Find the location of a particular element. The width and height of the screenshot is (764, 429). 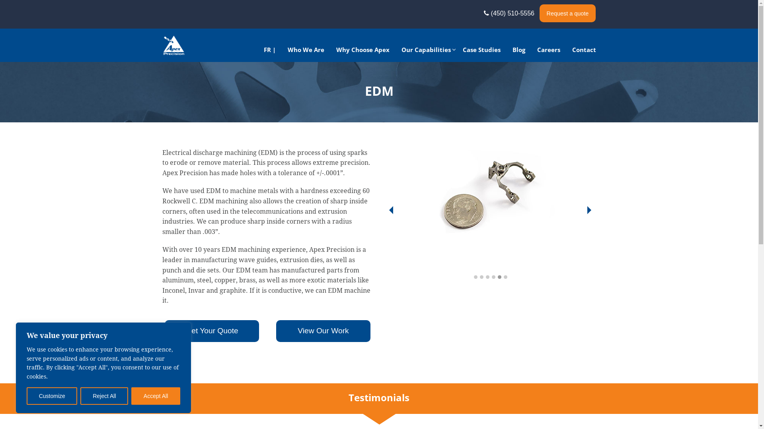

Our Capabilities is located at coordinates (426, 49).